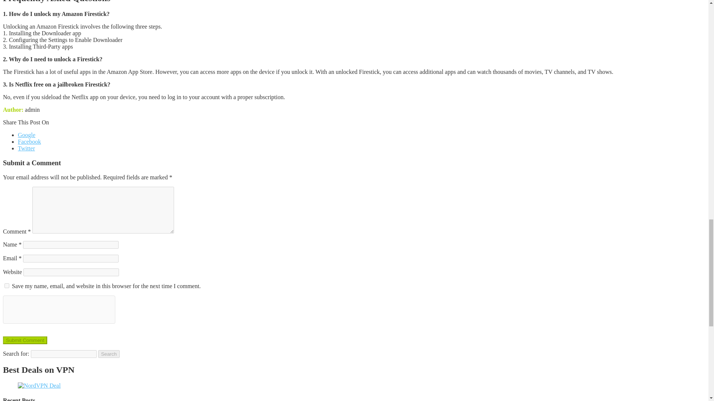 This screenshot has height=401, width=714. I want to click on Twitter, so click(26, 148).